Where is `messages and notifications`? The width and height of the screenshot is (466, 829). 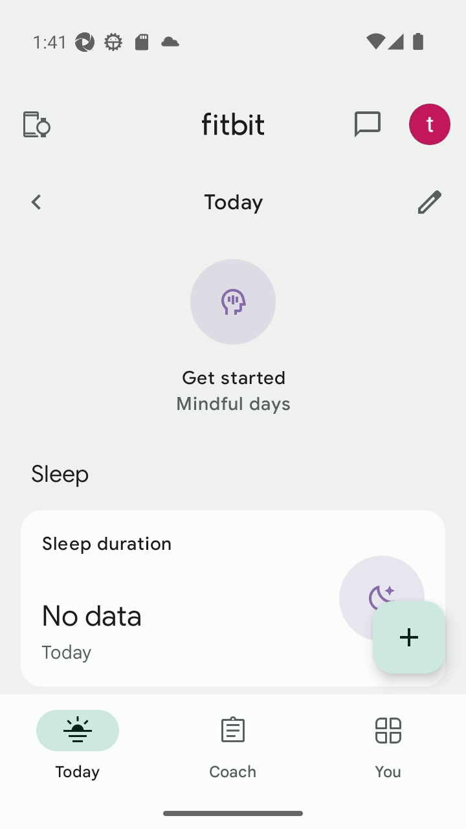 messages and notifications is located at coordinates (368, 124).